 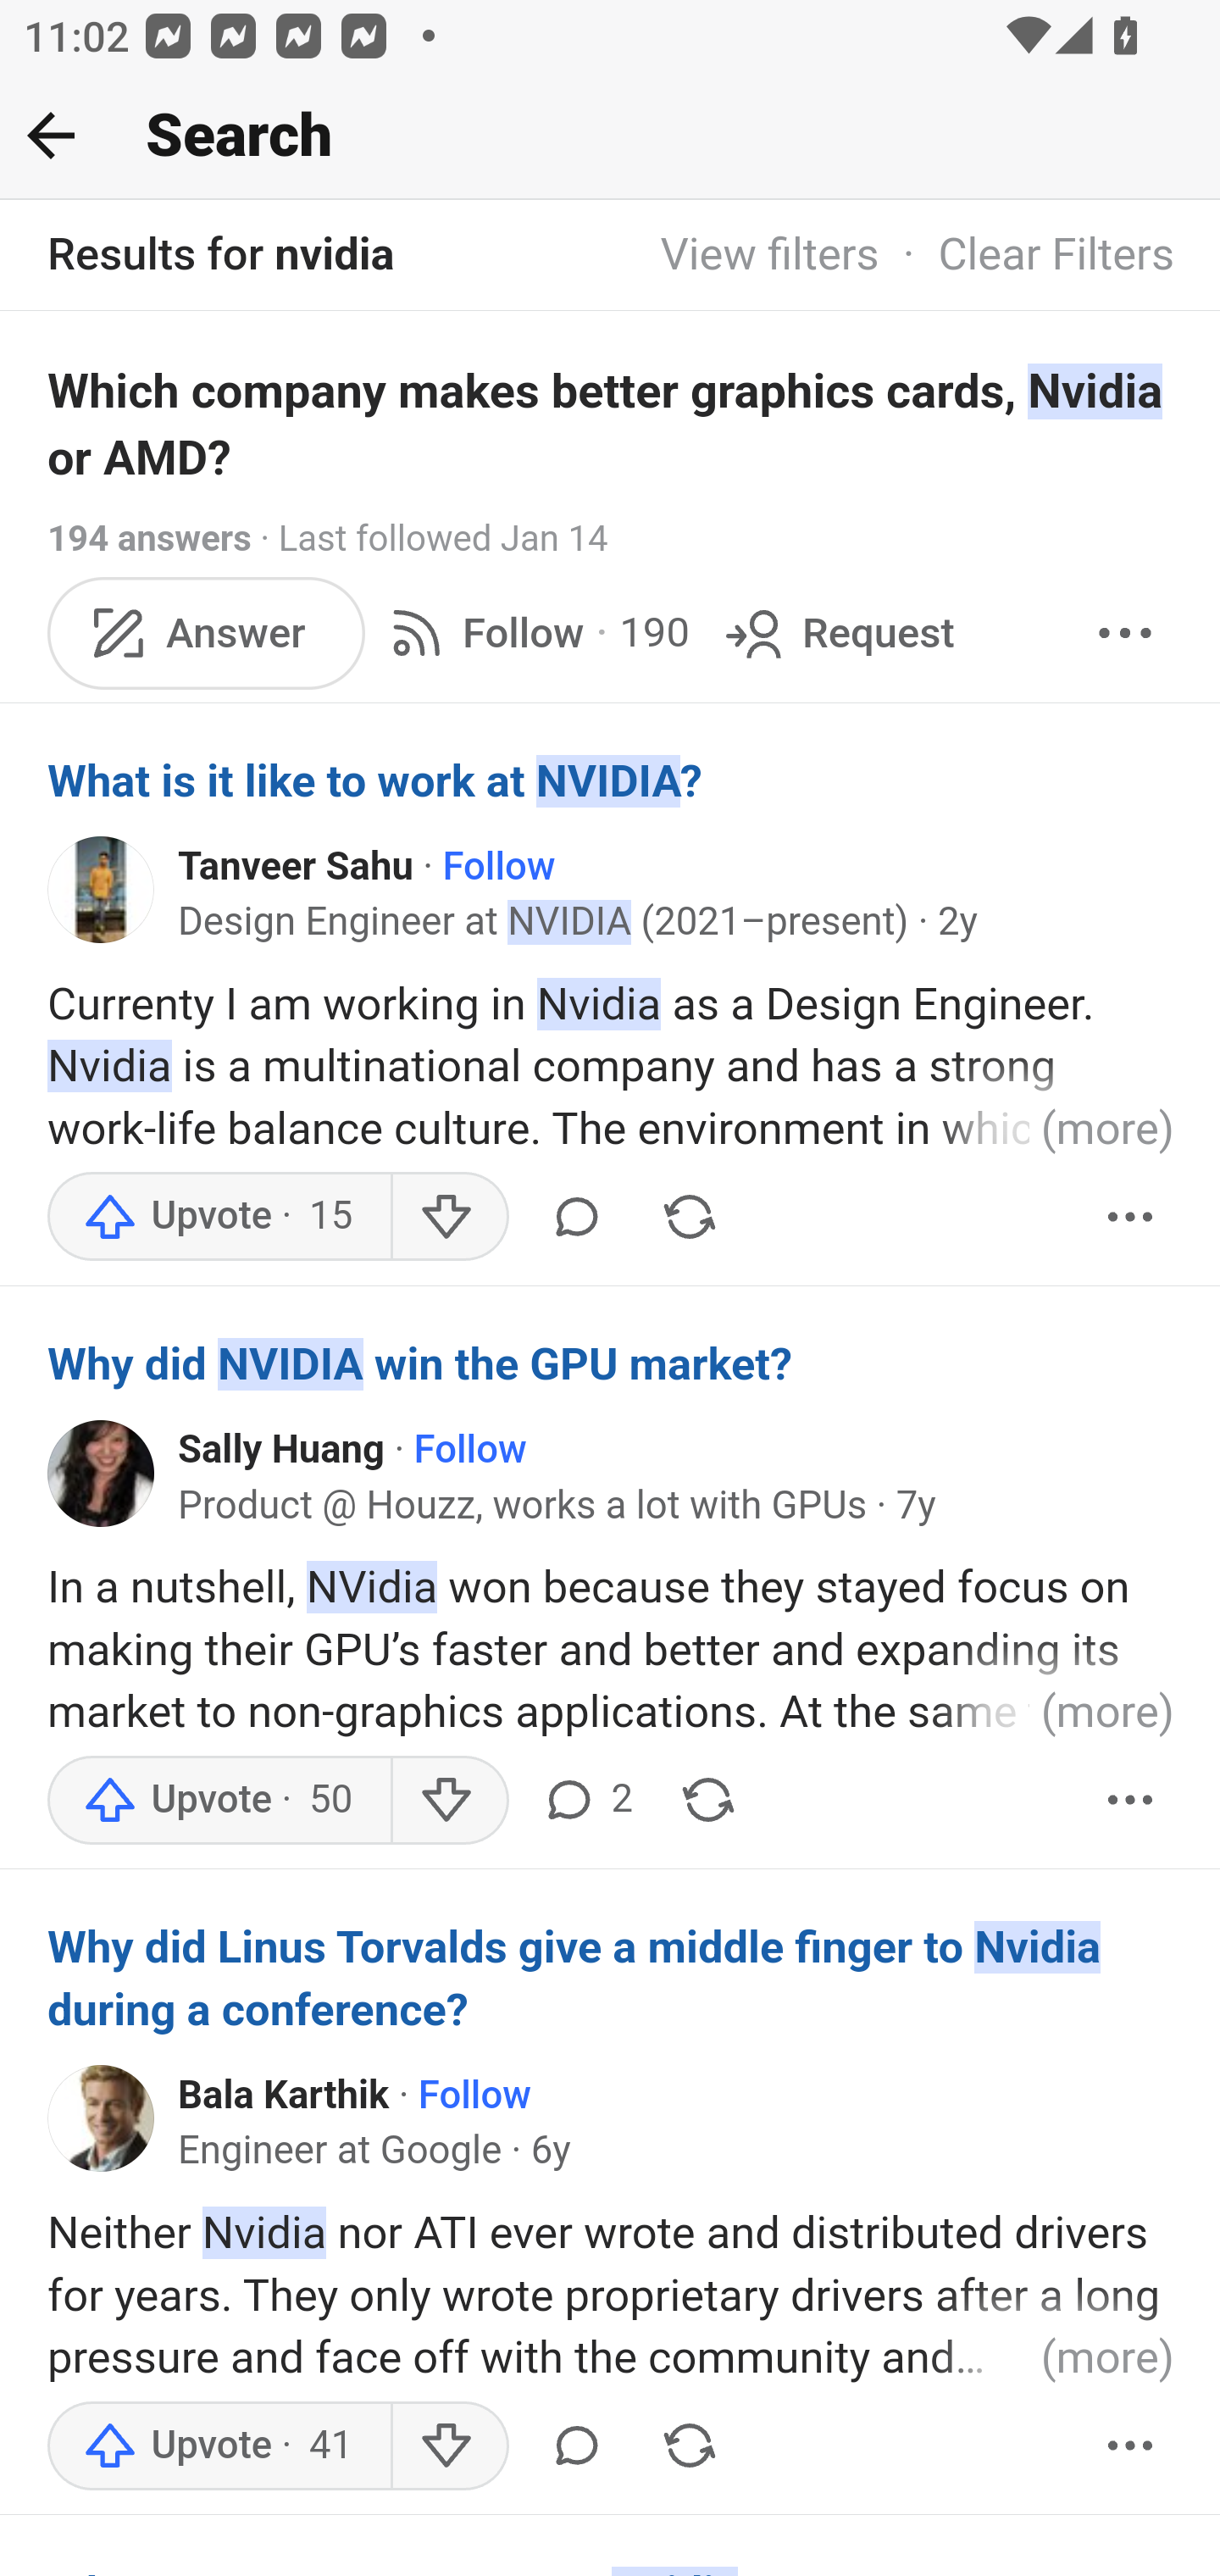 What do you see at coordinates (689, 2446) in the screenshot?
I see `Share` at bounding box center [689, 2446].